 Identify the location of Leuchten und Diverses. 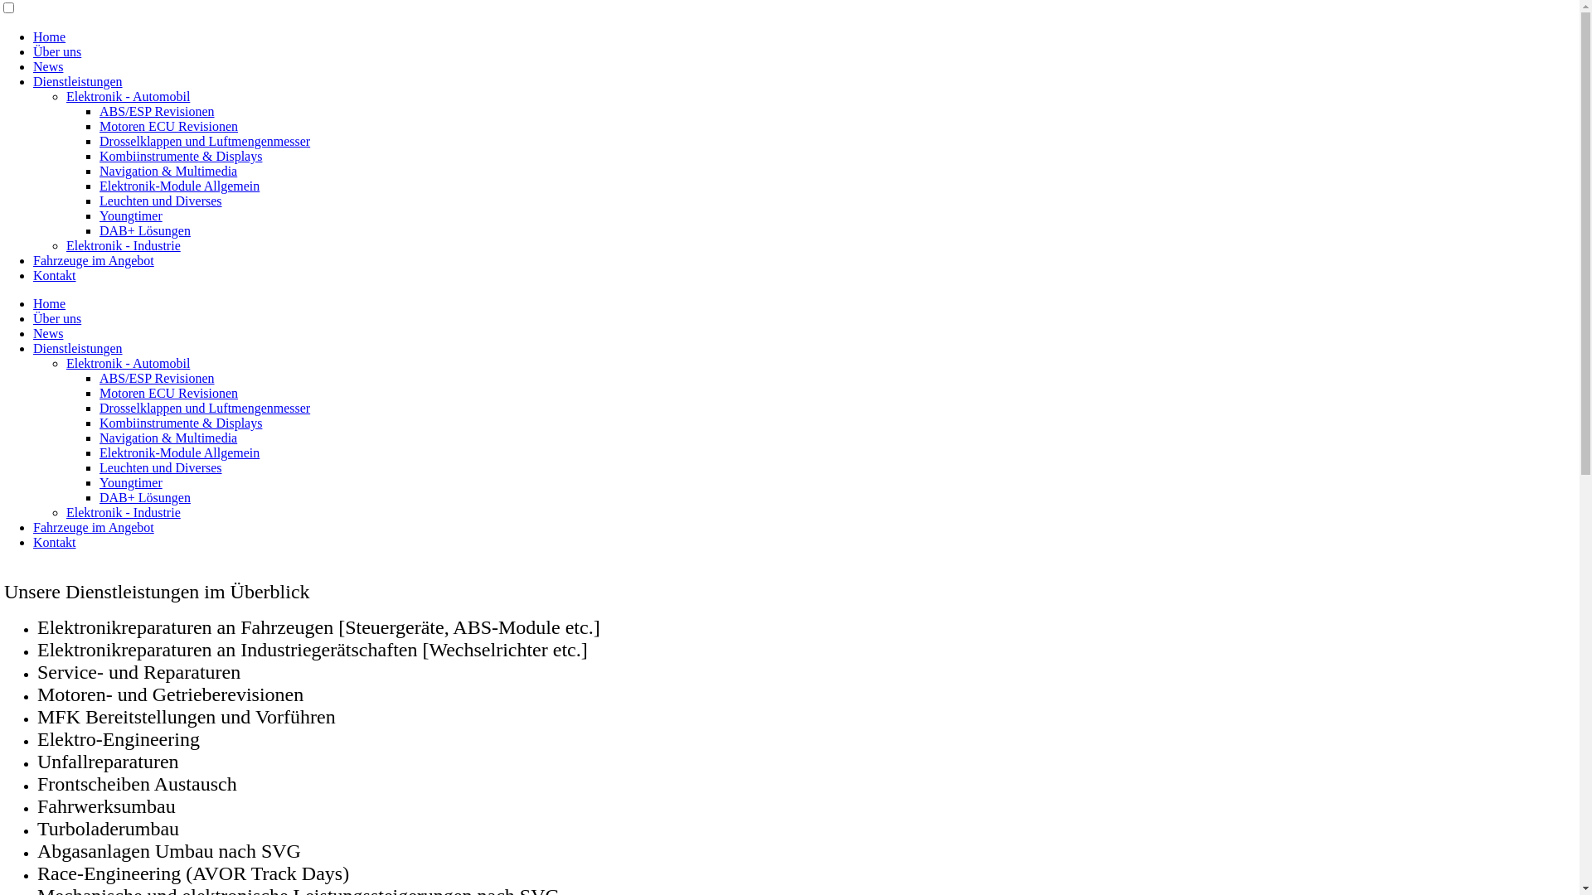
(161, 467).